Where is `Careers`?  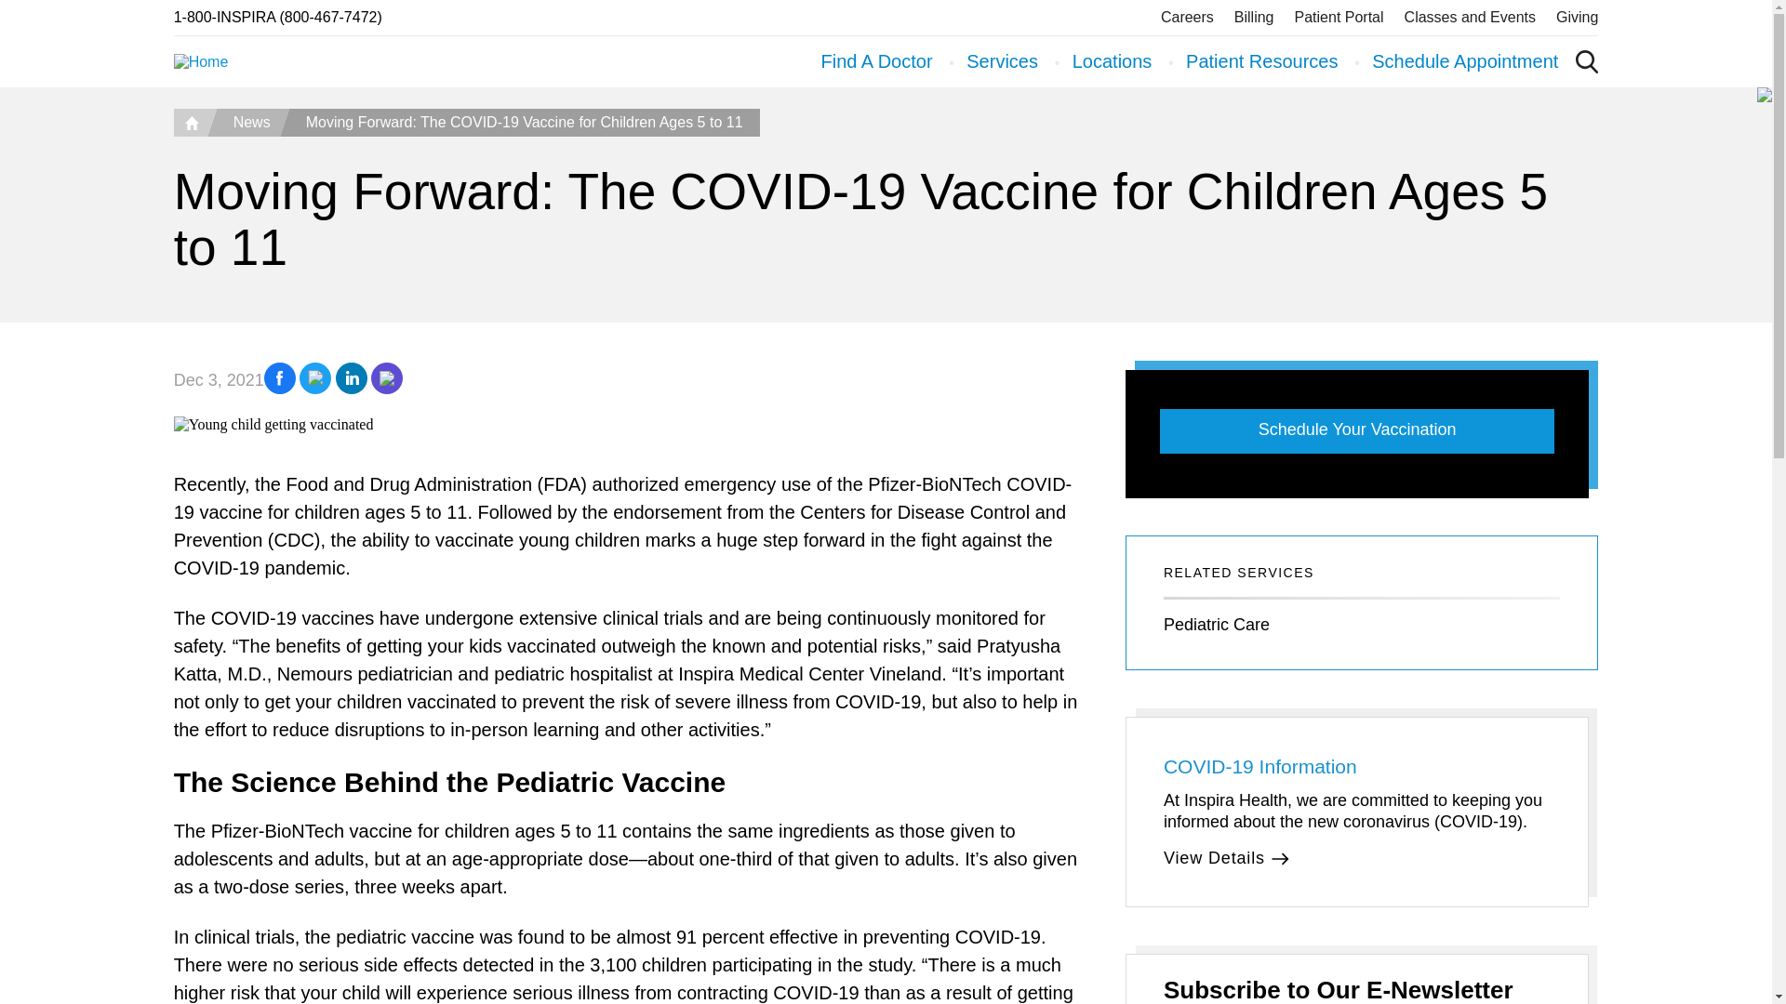
Careers is located at coordinates (1187, 17).